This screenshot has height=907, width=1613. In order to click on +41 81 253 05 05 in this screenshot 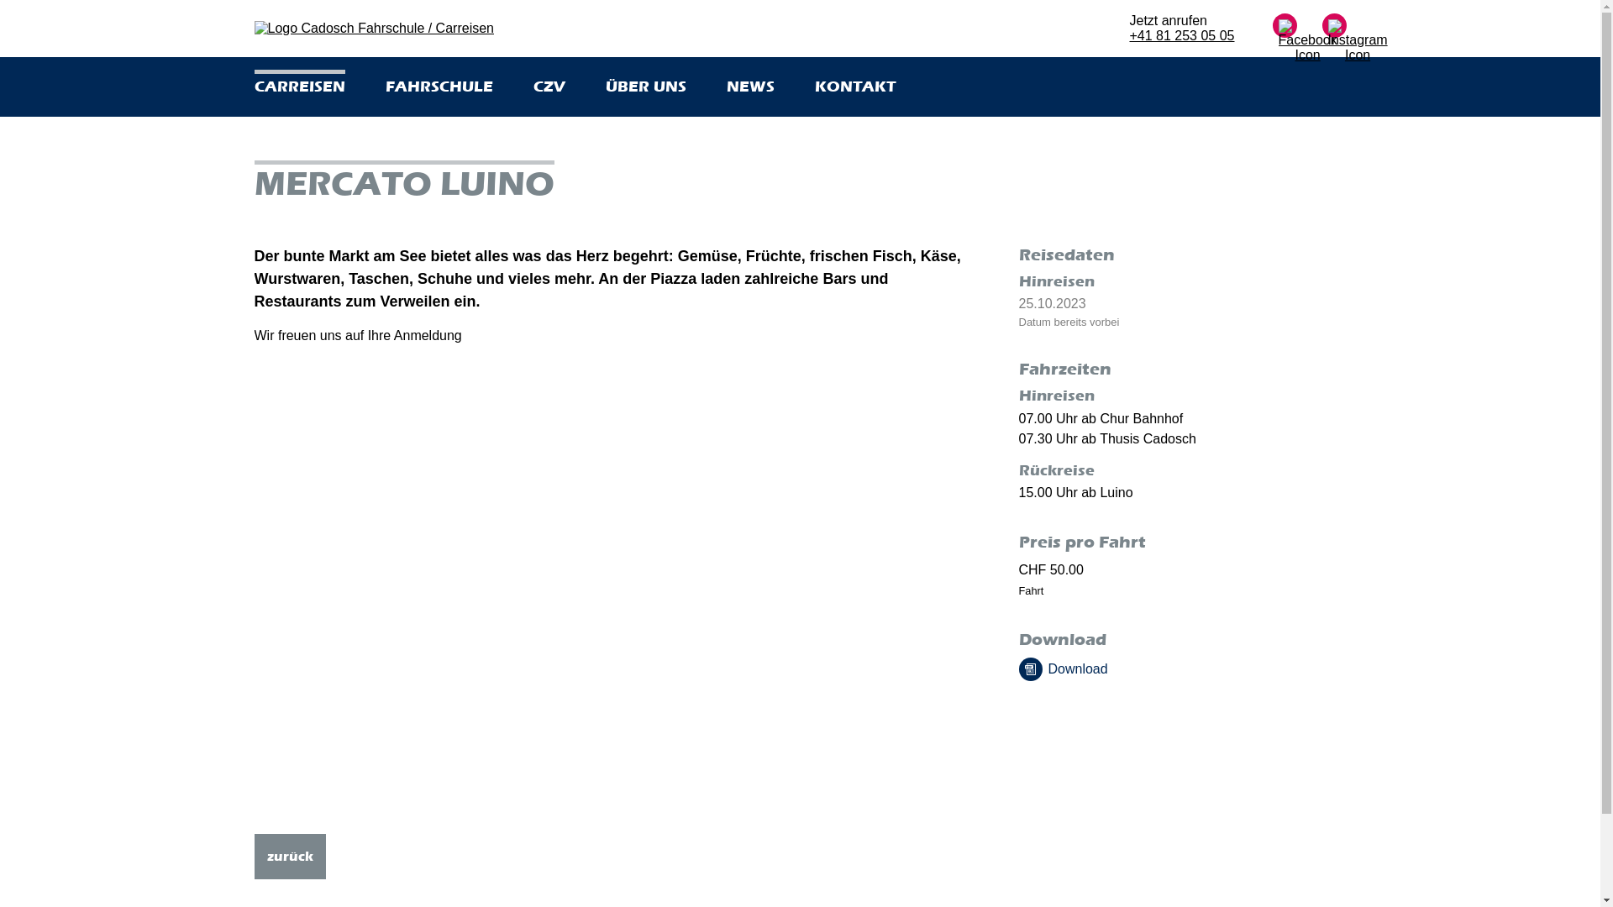, I will do `click(1181, 35)`.